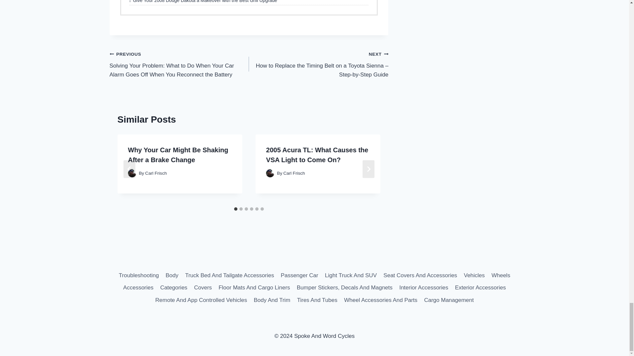 This screenshot has width=634, height=356. I want to click on 2005 Acura TL: What Causes the VSA Light to Come On?, so click(317, 155).